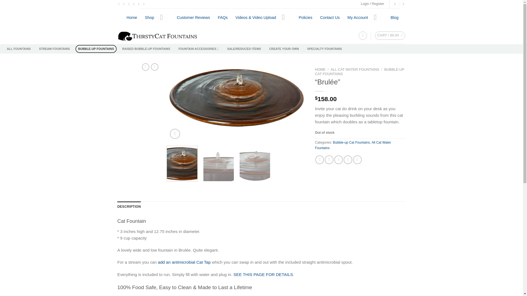 This screenshot has height=296, width=527. Describe the element at coordinates (150, 18) in the screenshot. I see `Shop for Cat Fountains` at that location.